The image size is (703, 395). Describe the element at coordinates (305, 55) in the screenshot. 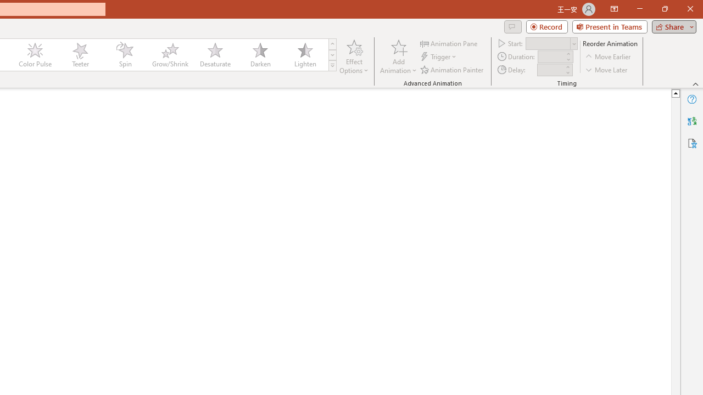

I see `Lighten` at that location.